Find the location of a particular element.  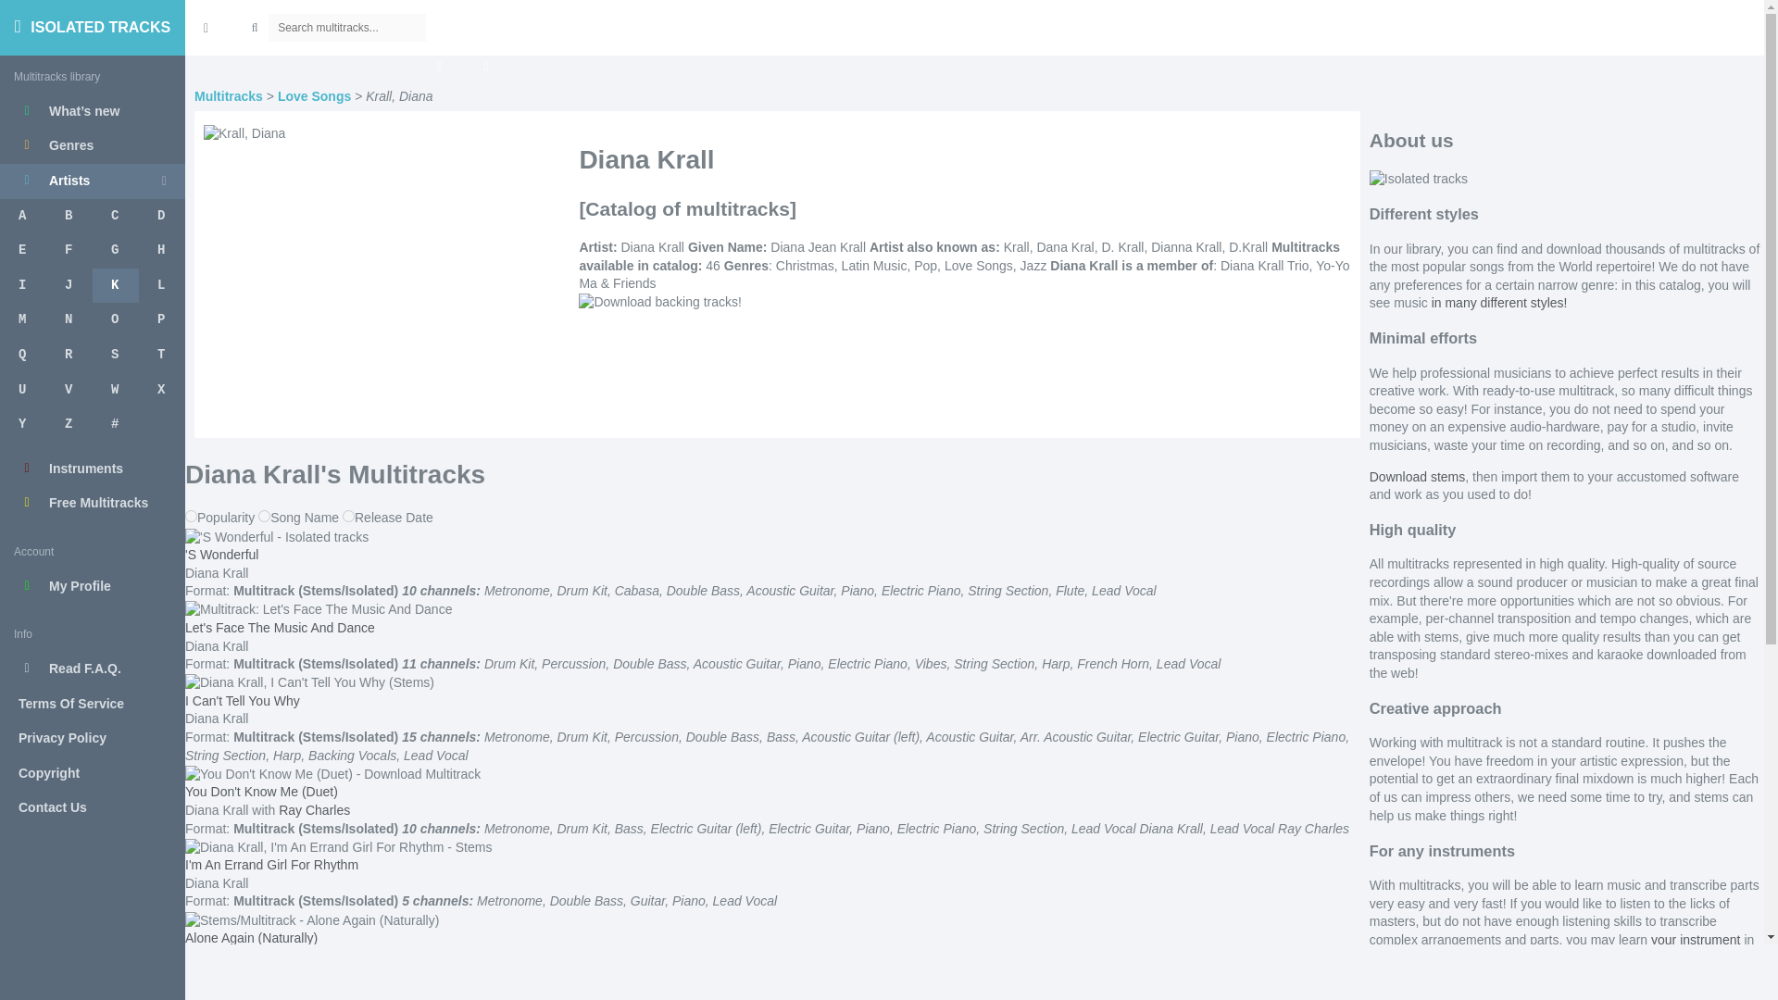

Instruments is located at coordinates (93, 469).